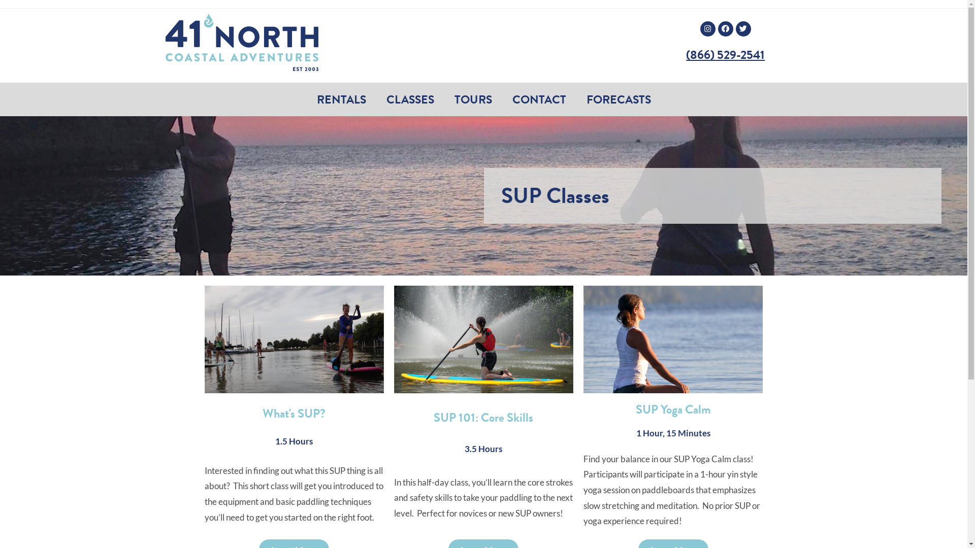  What do you see at coordinates (619, 99) in the screenshot?
I see `FORECASTS` at bounding box center [619, 99].